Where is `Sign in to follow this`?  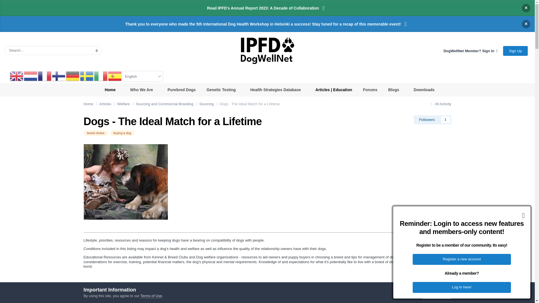
Sign in to follow this is located at coordinates (433, 120).